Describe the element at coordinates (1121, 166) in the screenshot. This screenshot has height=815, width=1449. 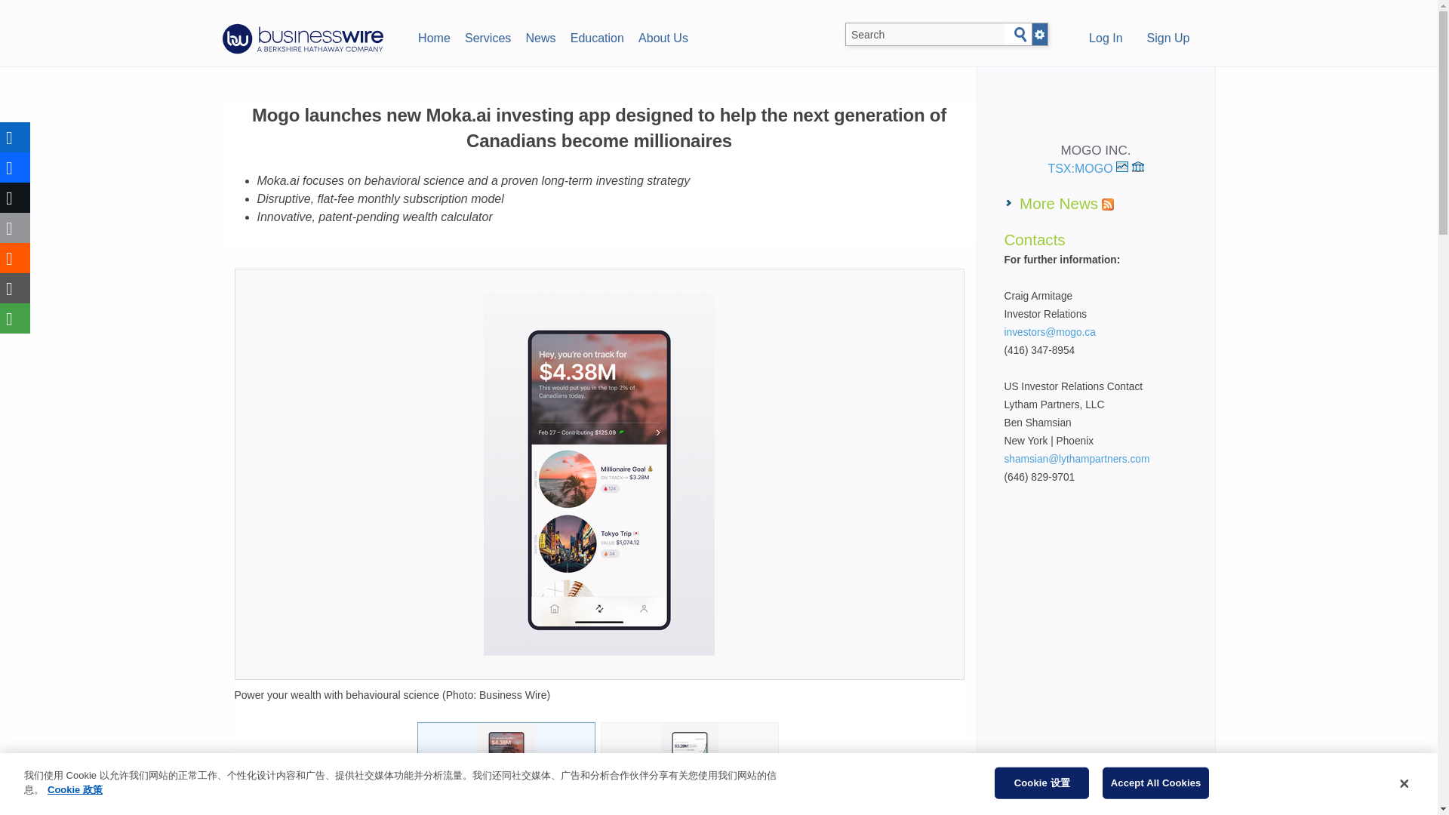
I see `View stock quote and chart` at that location.